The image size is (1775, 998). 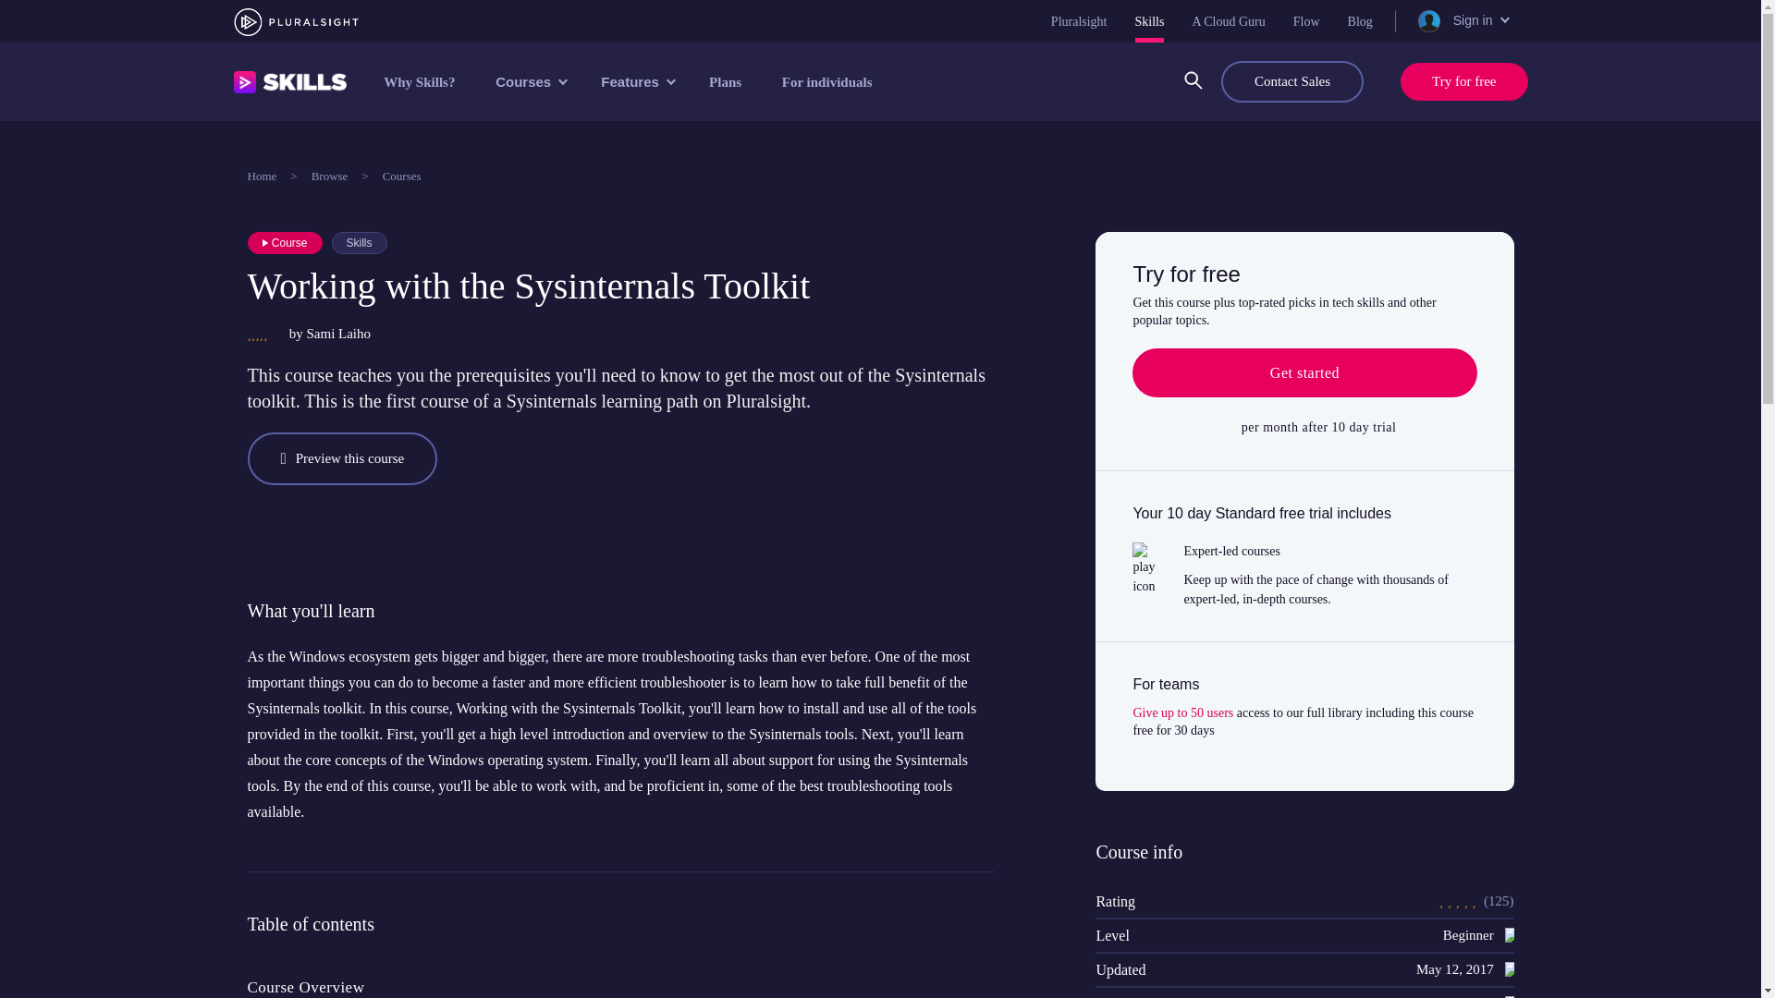 What do you see at coordinates (1304, 372) in the screenshot?
I see `Start free trial now` at bounding box center [1304, 372].